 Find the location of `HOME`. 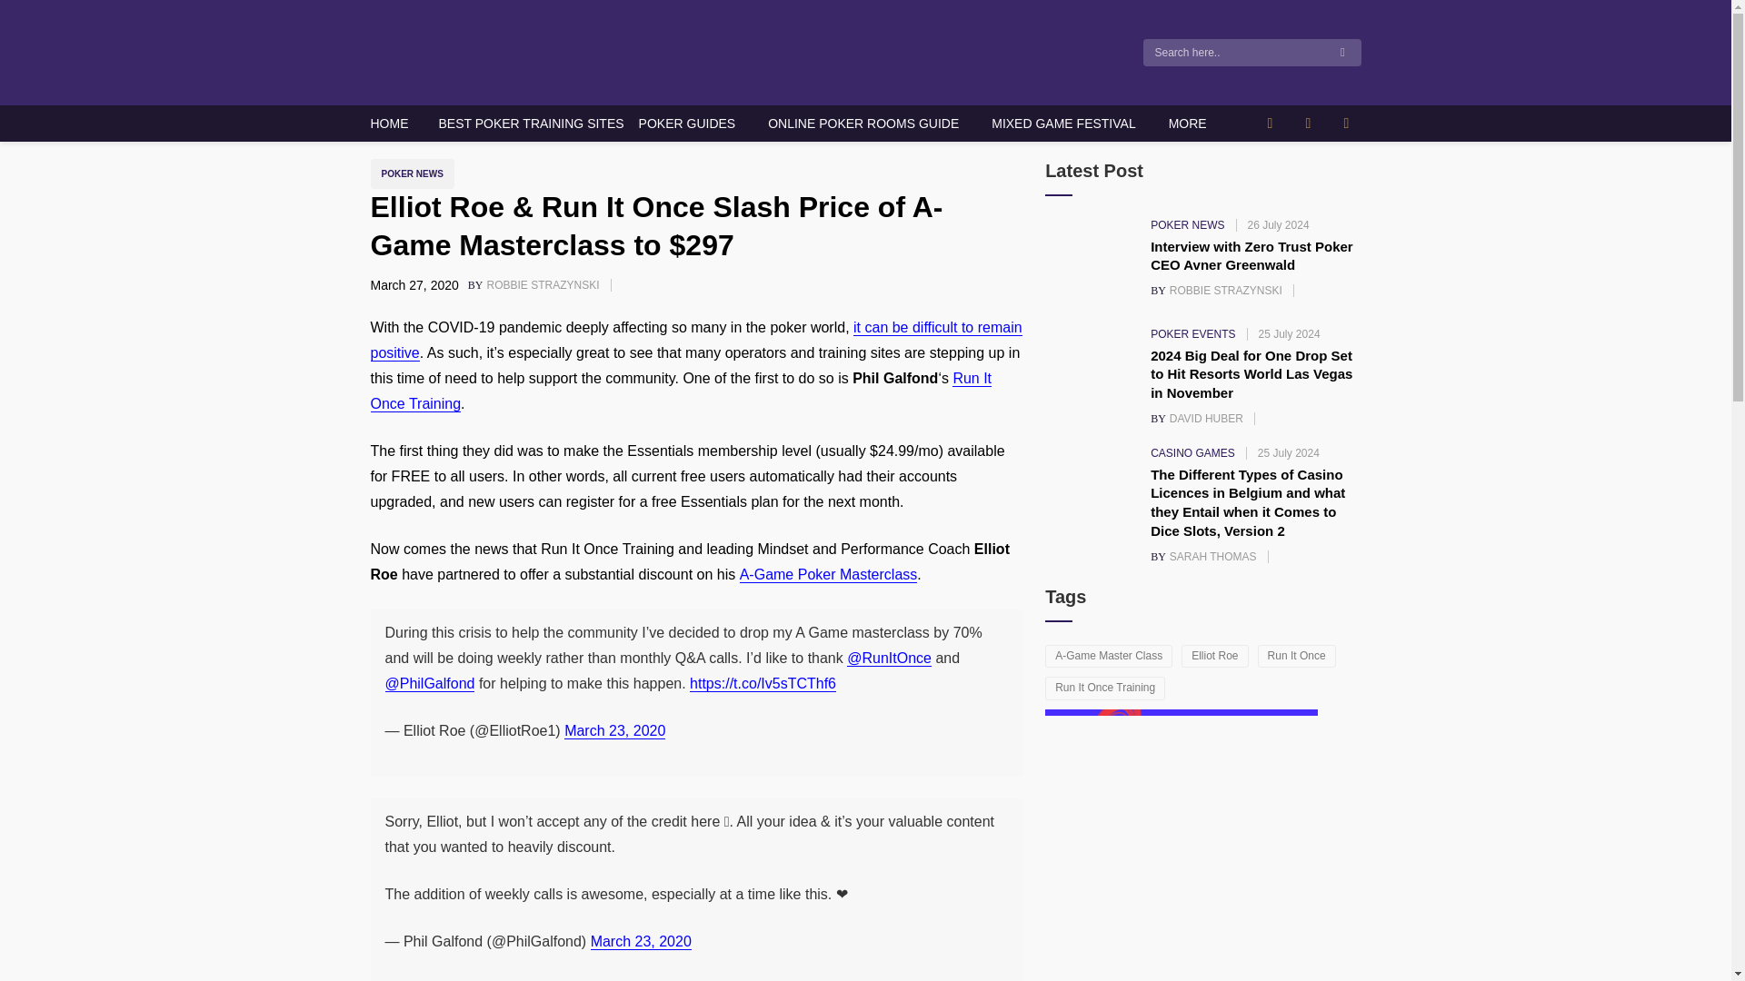

HOME is located at coordinates (545, 284).